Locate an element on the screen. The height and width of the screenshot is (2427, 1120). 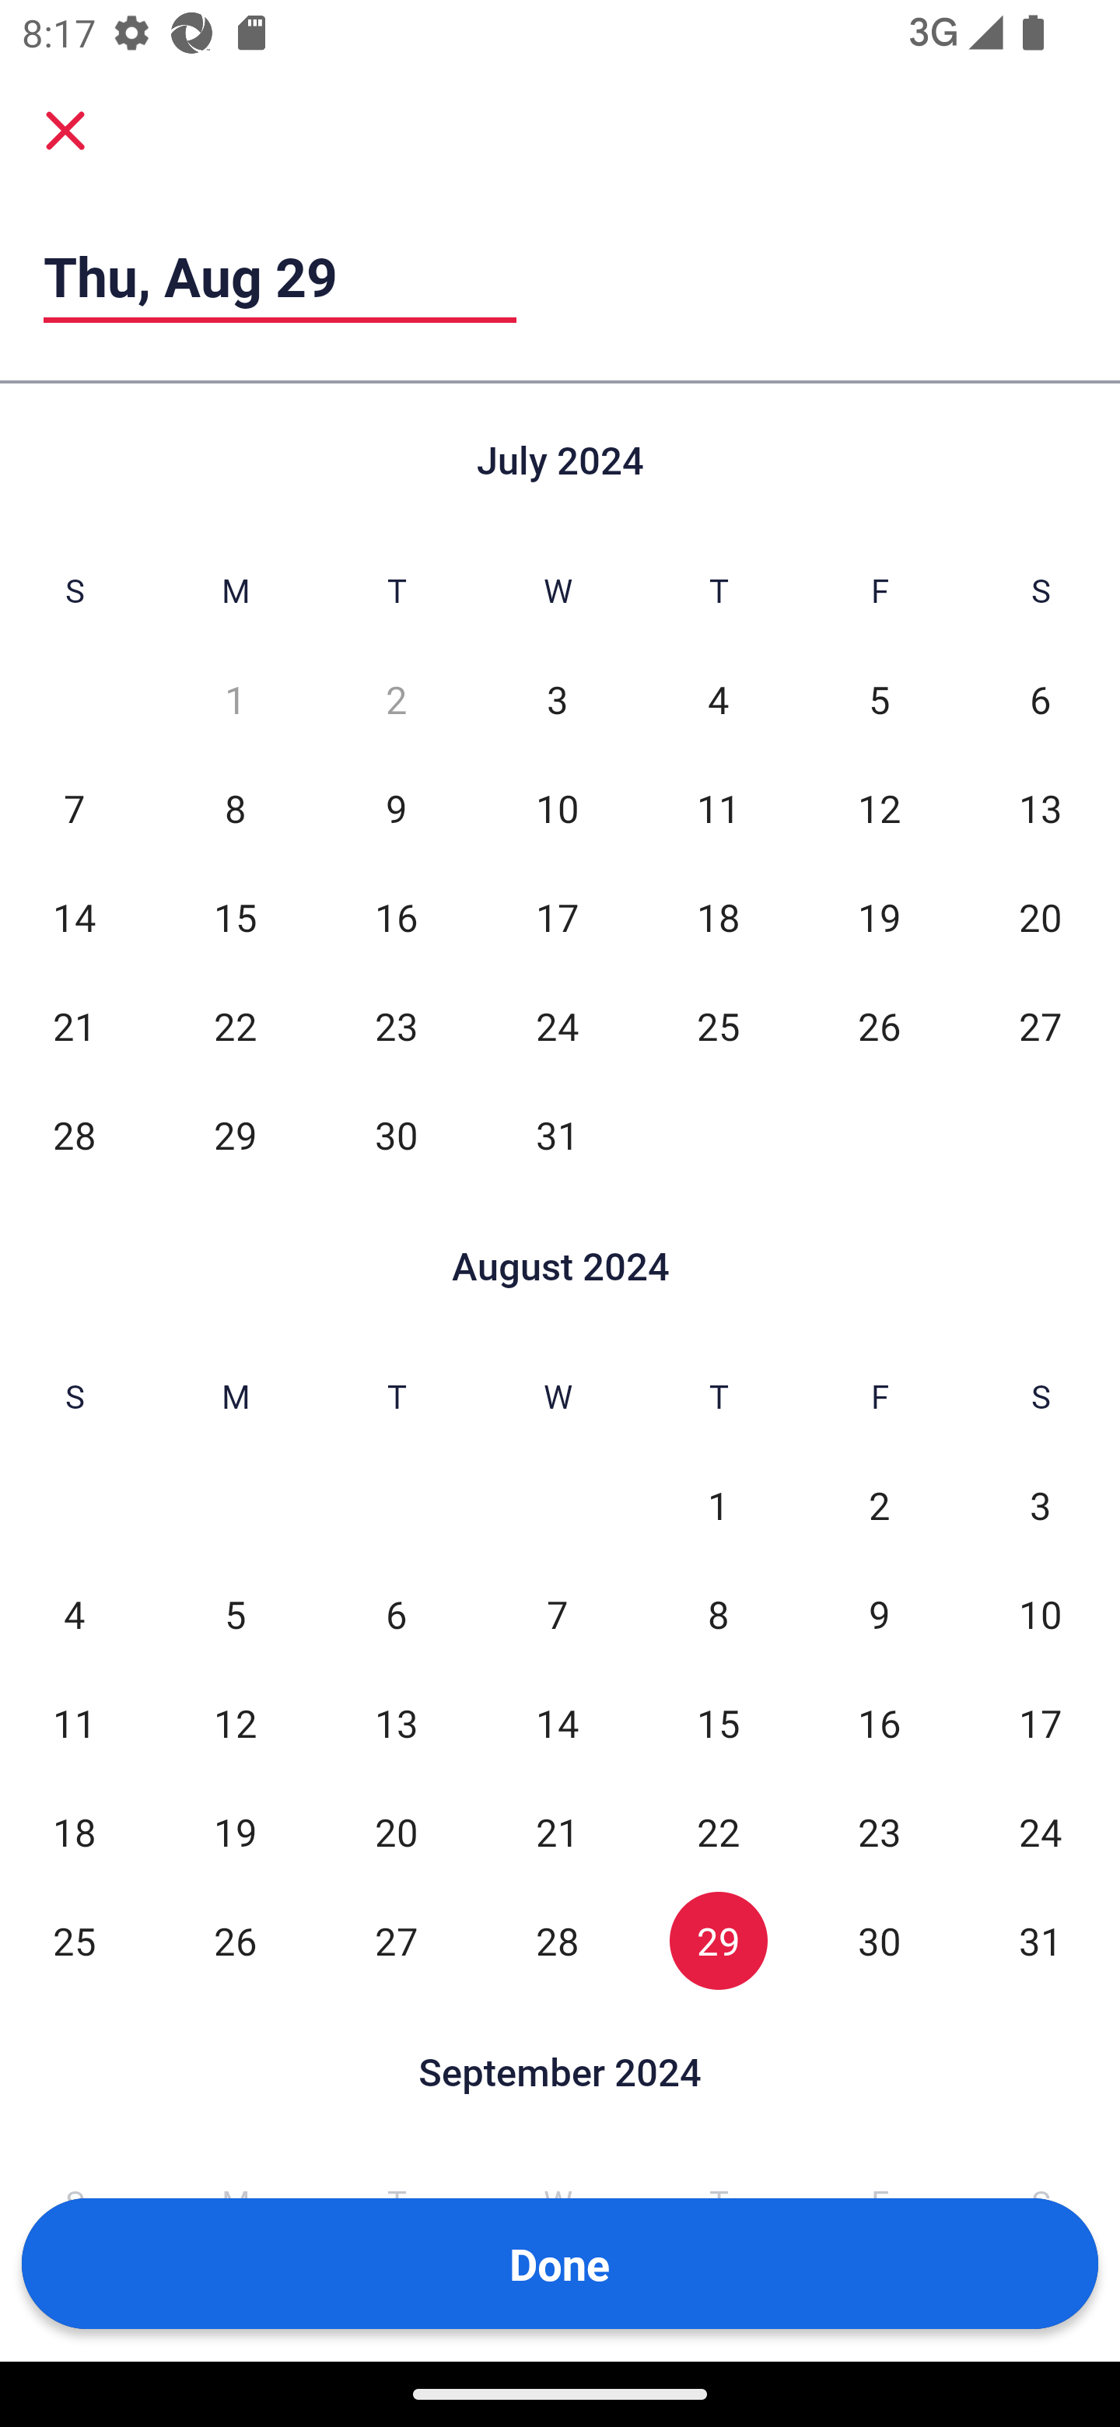
7 Wed, Aug 7, Not Selected is located at coordinates (557, 1615).